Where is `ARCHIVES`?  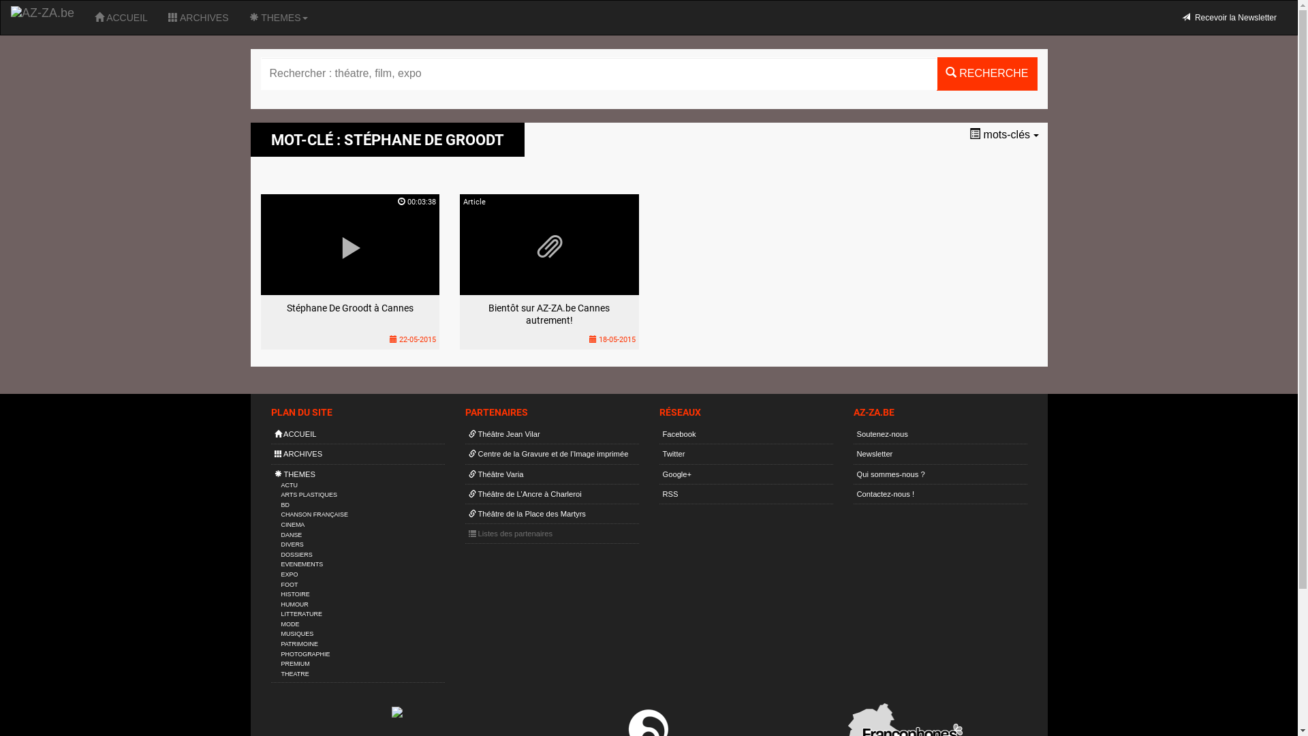
ARCHIVES is located at coordinates (298, 454).